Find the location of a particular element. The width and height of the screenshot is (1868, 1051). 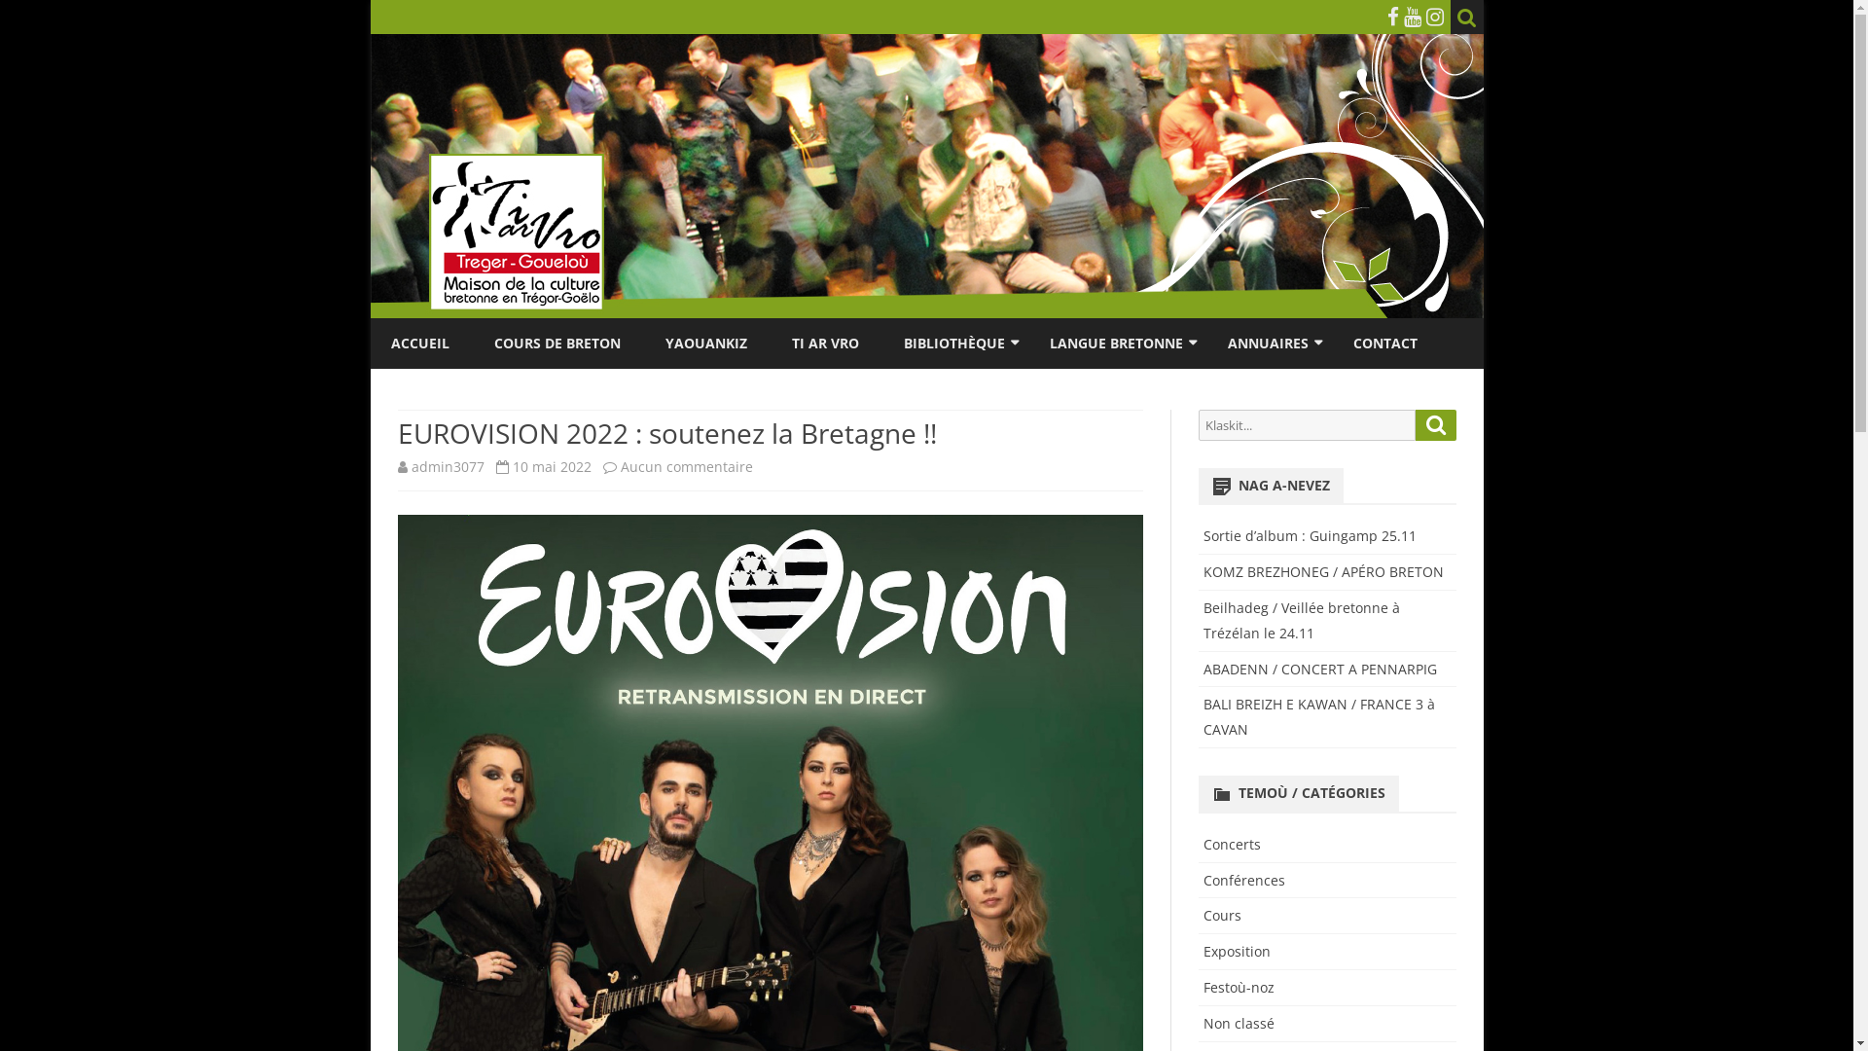

EXPOSITIONS is located at coordinates (1000, 389).